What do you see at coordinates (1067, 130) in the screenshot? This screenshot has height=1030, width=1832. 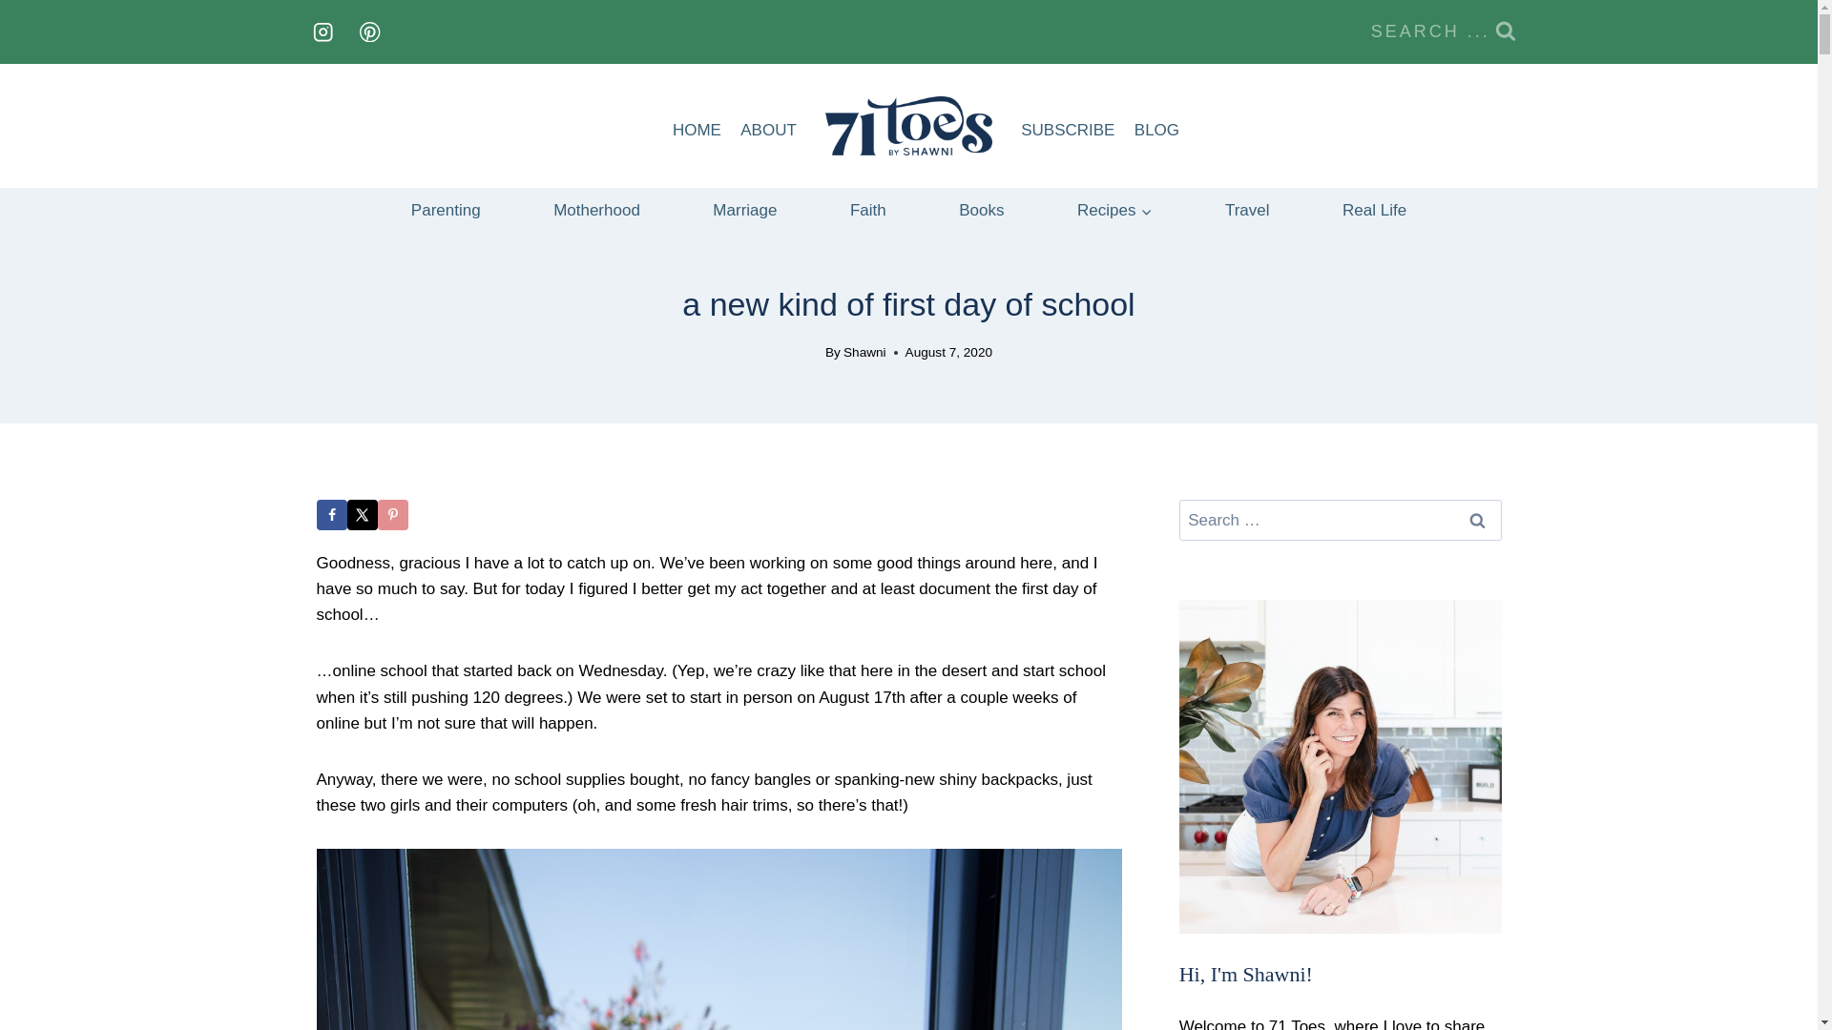 I see `SUBSCRIBE` at bounding box center [1067, 130].